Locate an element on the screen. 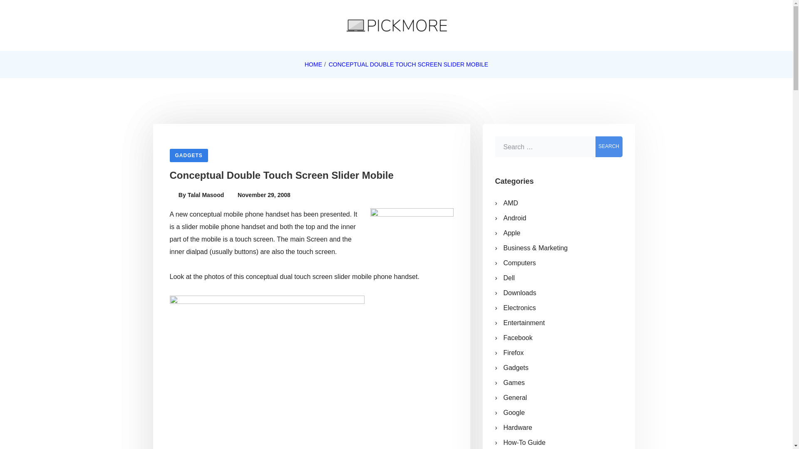  Double Touch Screen Slider Mobile Phone is located at coordinates (412, 232).